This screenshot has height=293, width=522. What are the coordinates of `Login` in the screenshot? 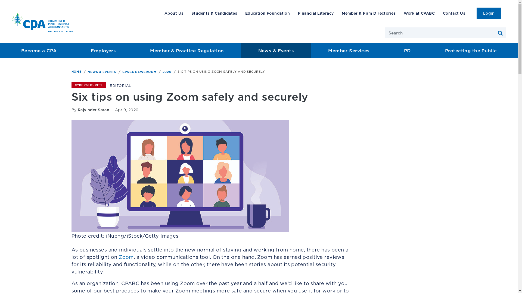 It's located at (489, 13).